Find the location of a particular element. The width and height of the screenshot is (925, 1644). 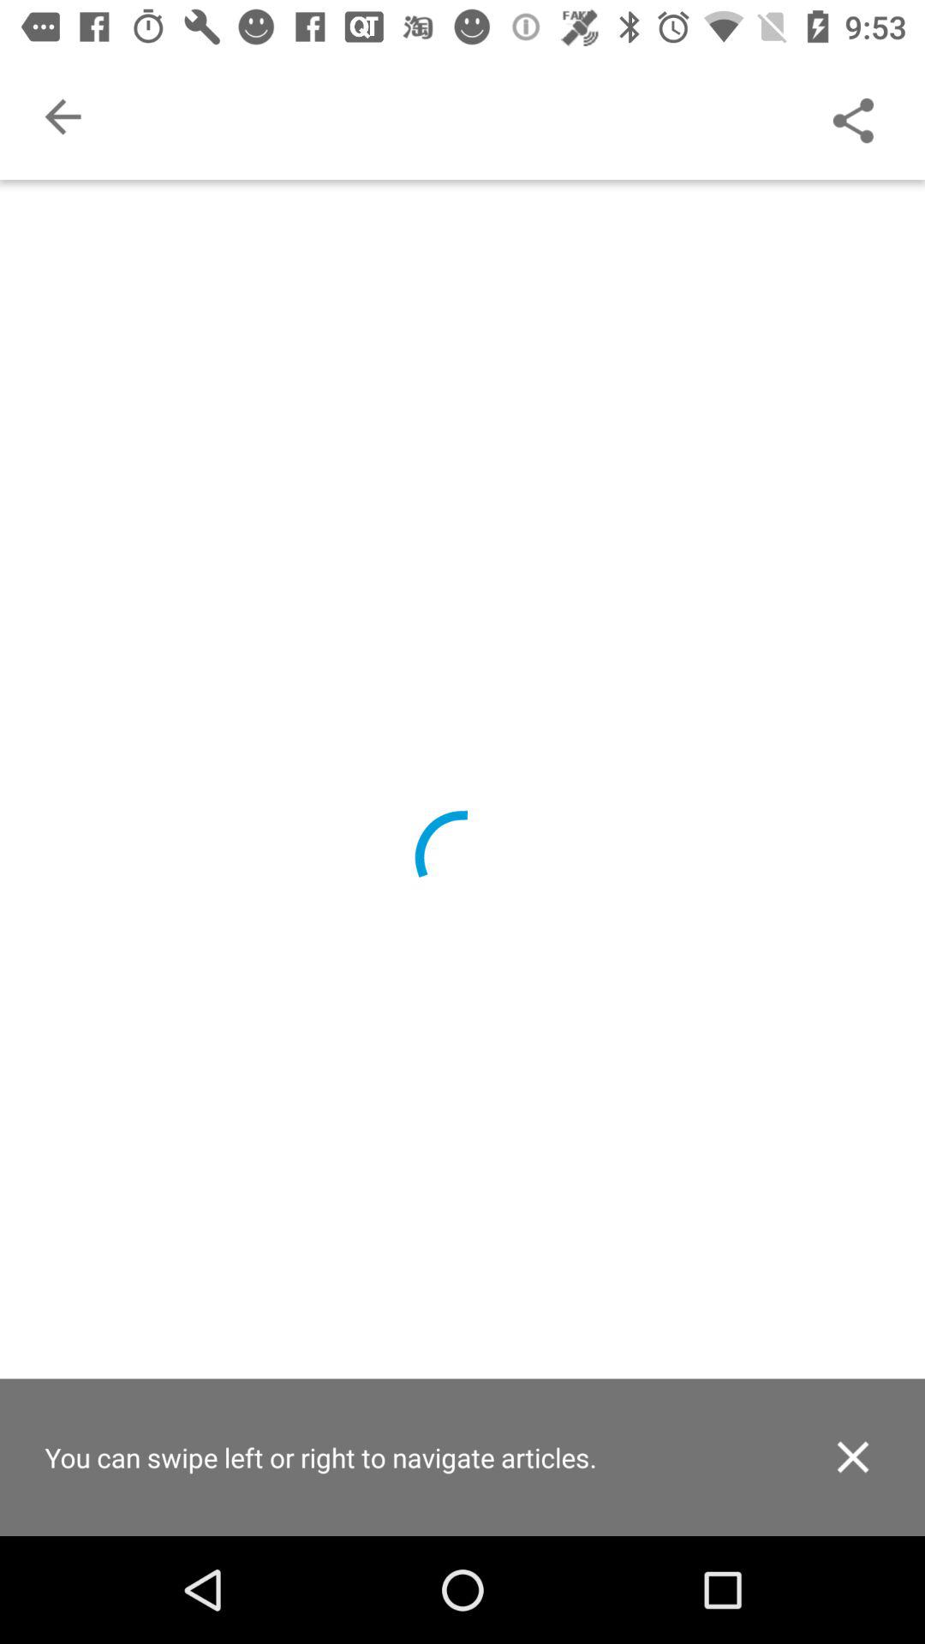

press item to the right of you can swipe item is located at coordinates (853, 1457).